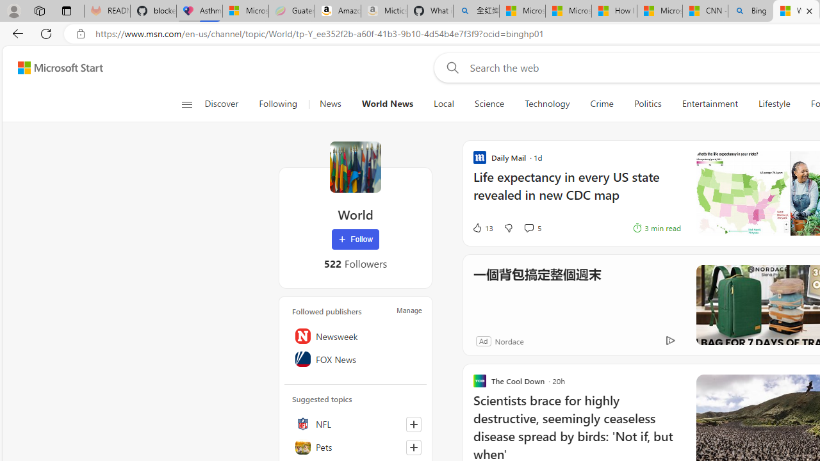 Image resolution: width=820 pixels, height=461 pixels. What do you see at coordinates (577, 192) in the screenshot?
I see `Life expectancy in every US state revealed in new CDC map` at bounding box center [577, 192].